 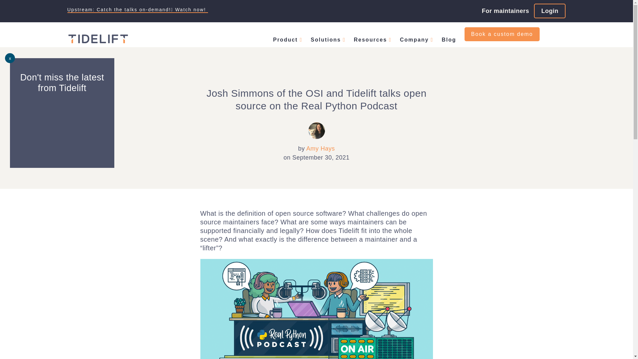 I want to click on Resources, so click(x=373, y=40).